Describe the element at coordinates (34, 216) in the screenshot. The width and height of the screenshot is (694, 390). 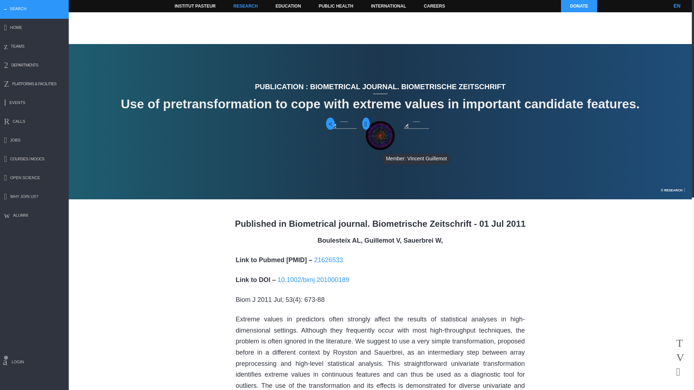
I see `ALUMNI` at that location.